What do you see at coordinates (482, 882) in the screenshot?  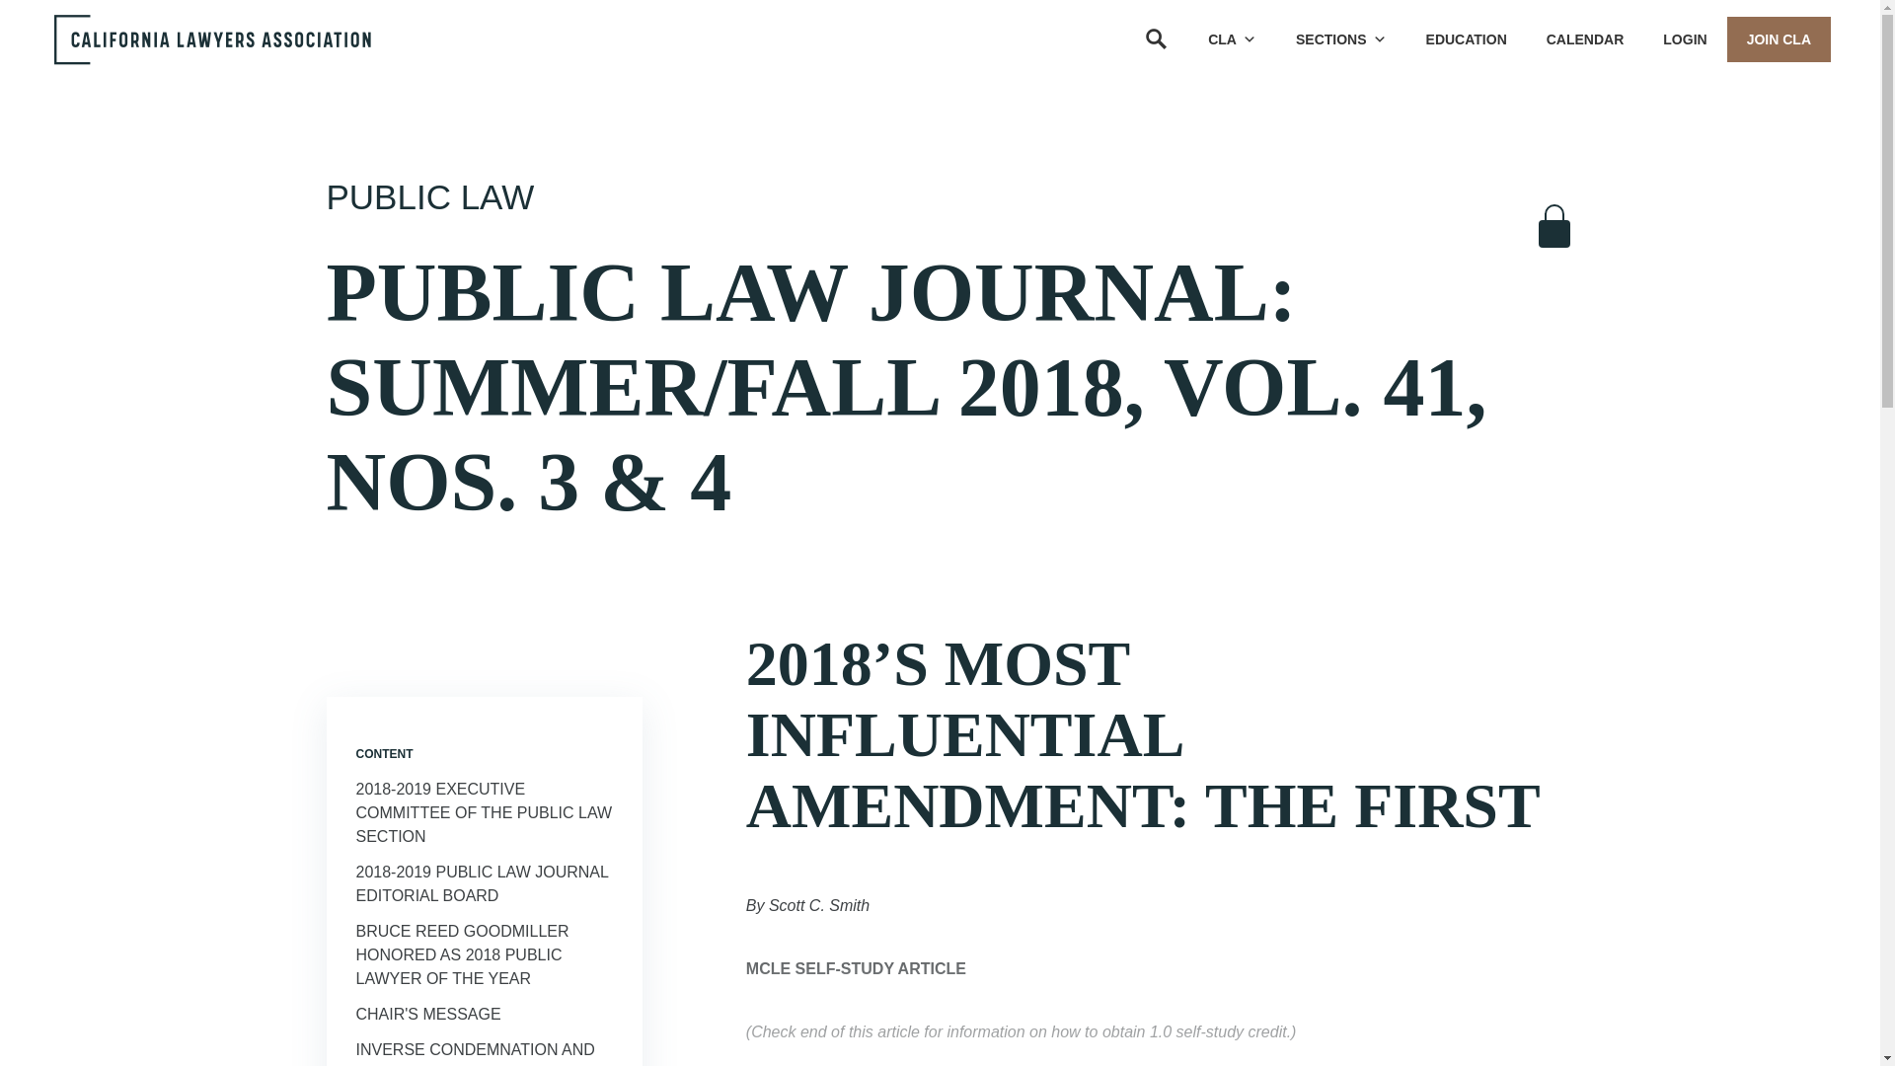 I see `2018-2019 Public Law Journal Editorial Board` at bounding box center [482, 882].